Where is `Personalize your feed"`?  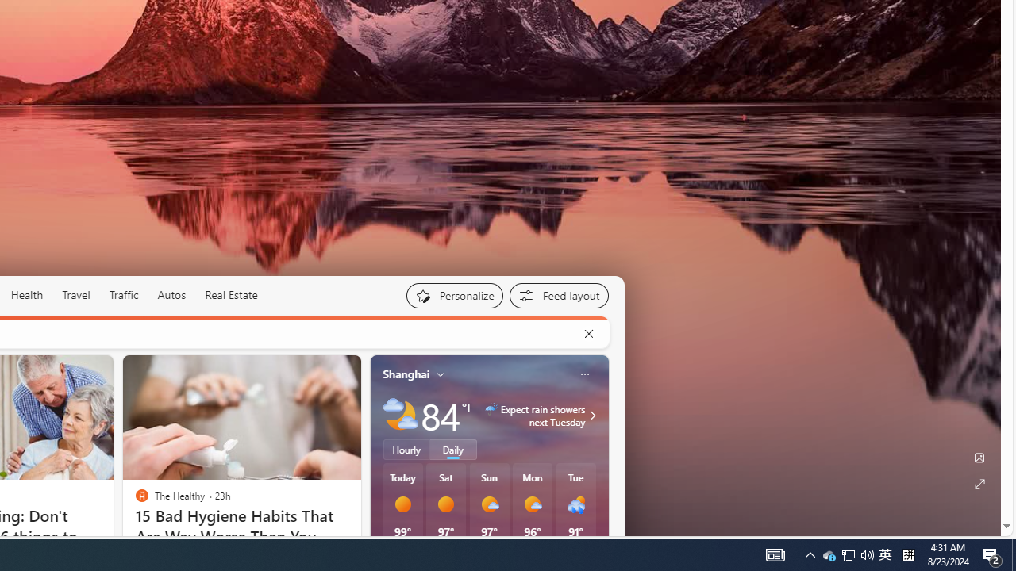 Personalize your feed" is located at coordinates (454, 295).